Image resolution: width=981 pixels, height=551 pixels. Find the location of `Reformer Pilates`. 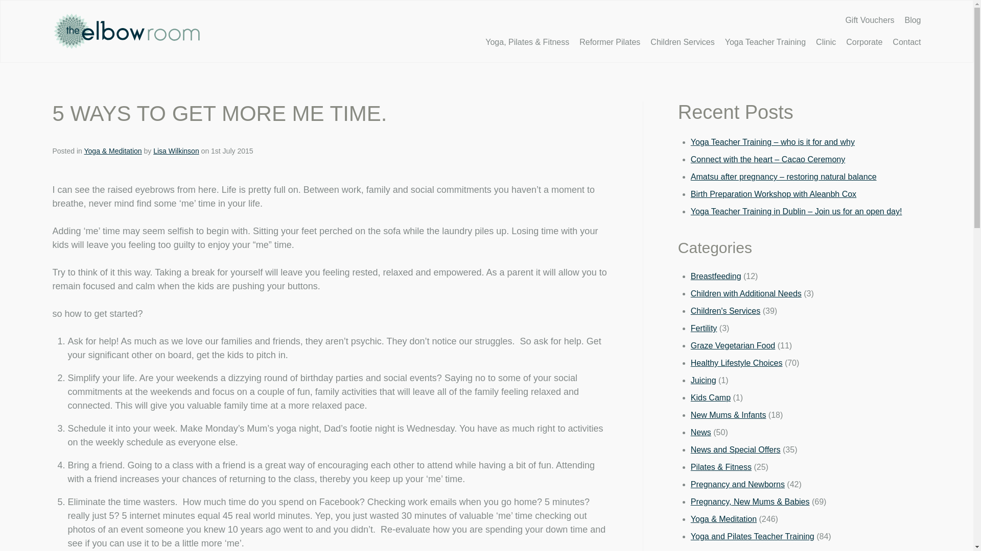

Reformer Pilates is located at coordinates (610, 42).